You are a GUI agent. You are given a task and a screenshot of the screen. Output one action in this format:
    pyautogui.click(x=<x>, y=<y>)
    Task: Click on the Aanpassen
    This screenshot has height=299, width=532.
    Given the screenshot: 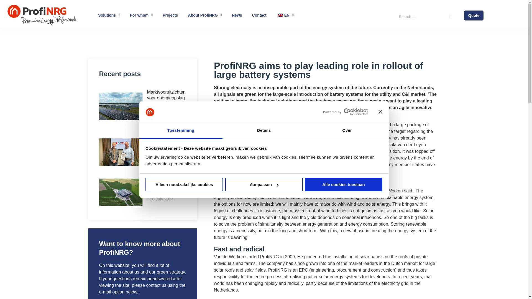 What is the action you would take?
    pyautogui.click(x=264, y=184)
    